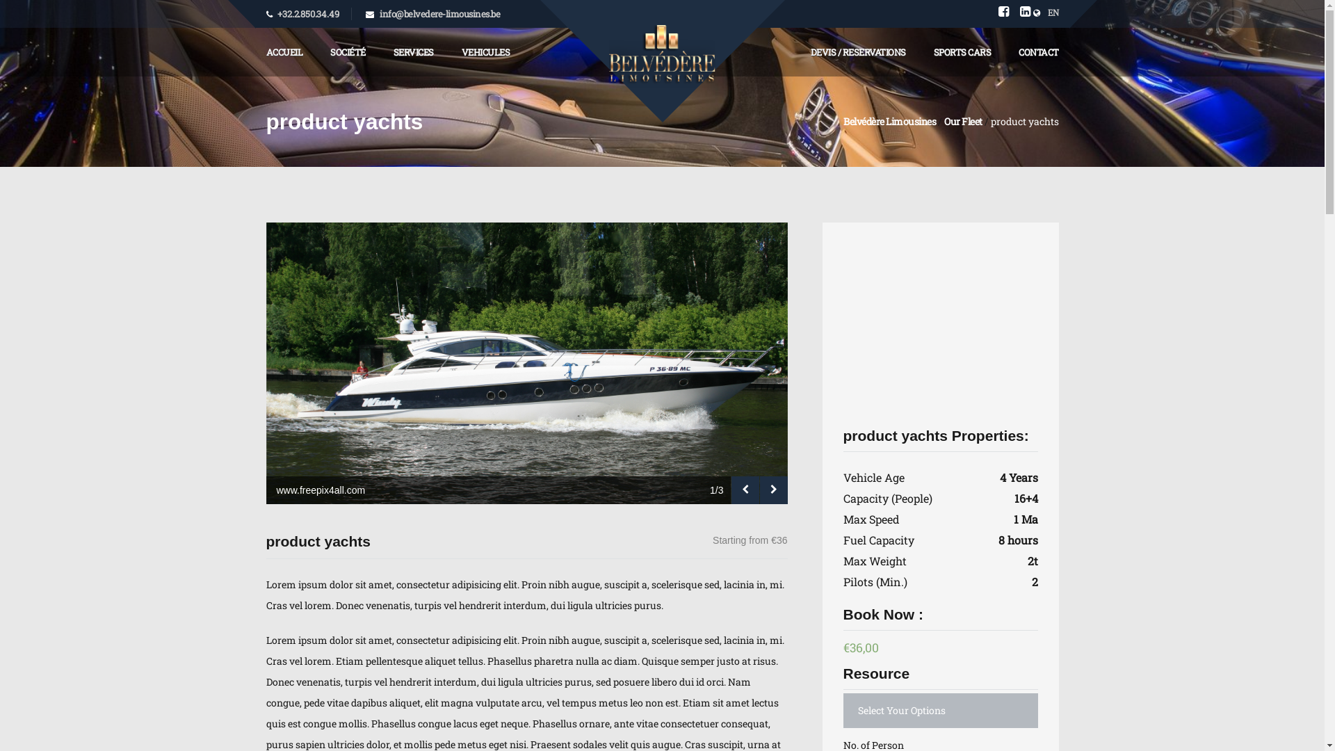  What do you see at coordinates (42, 17) in the screenshot?
I see `Soumettre` at bounding box center [42, 17].